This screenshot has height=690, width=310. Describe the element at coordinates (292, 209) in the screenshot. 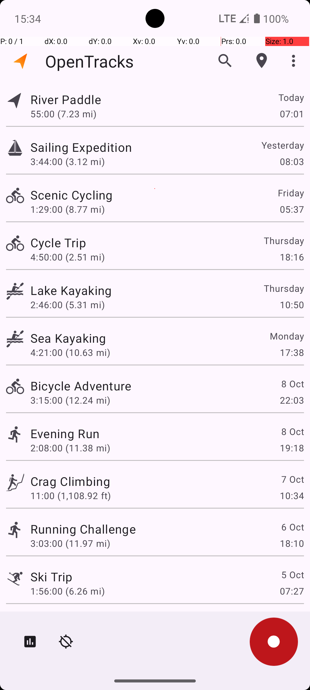

I see `05:37` at that location.